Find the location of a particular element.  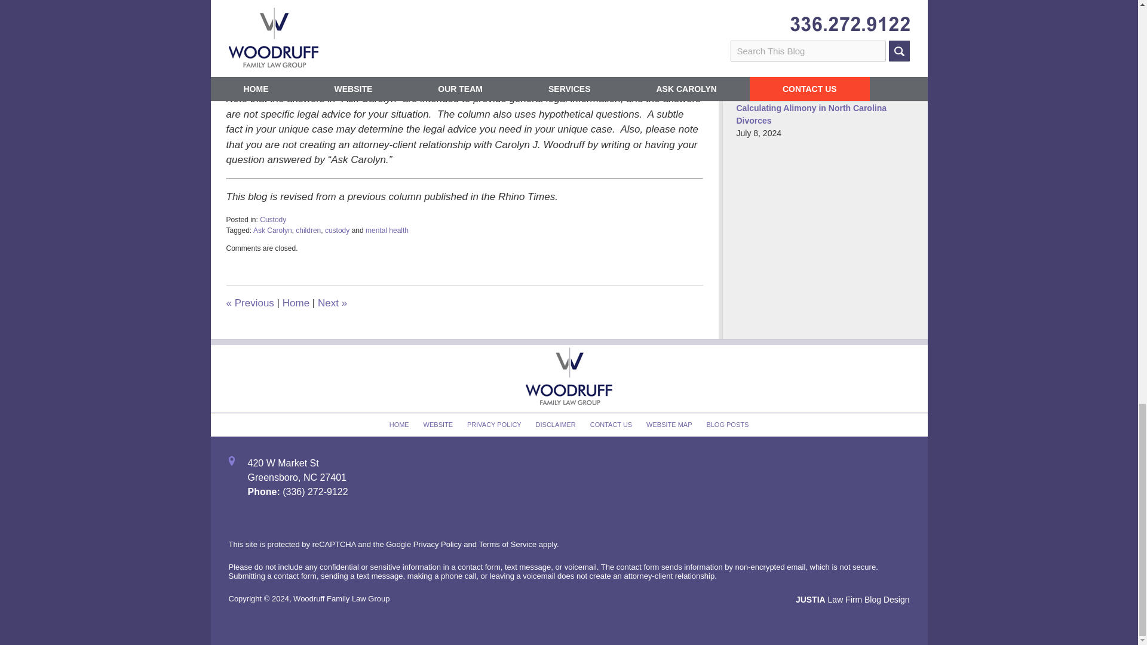

mental health is located at coordinates (387, 231).